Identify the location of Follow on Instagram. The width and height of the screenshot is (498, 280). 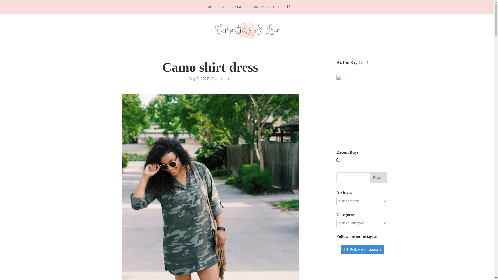
(363, 249).